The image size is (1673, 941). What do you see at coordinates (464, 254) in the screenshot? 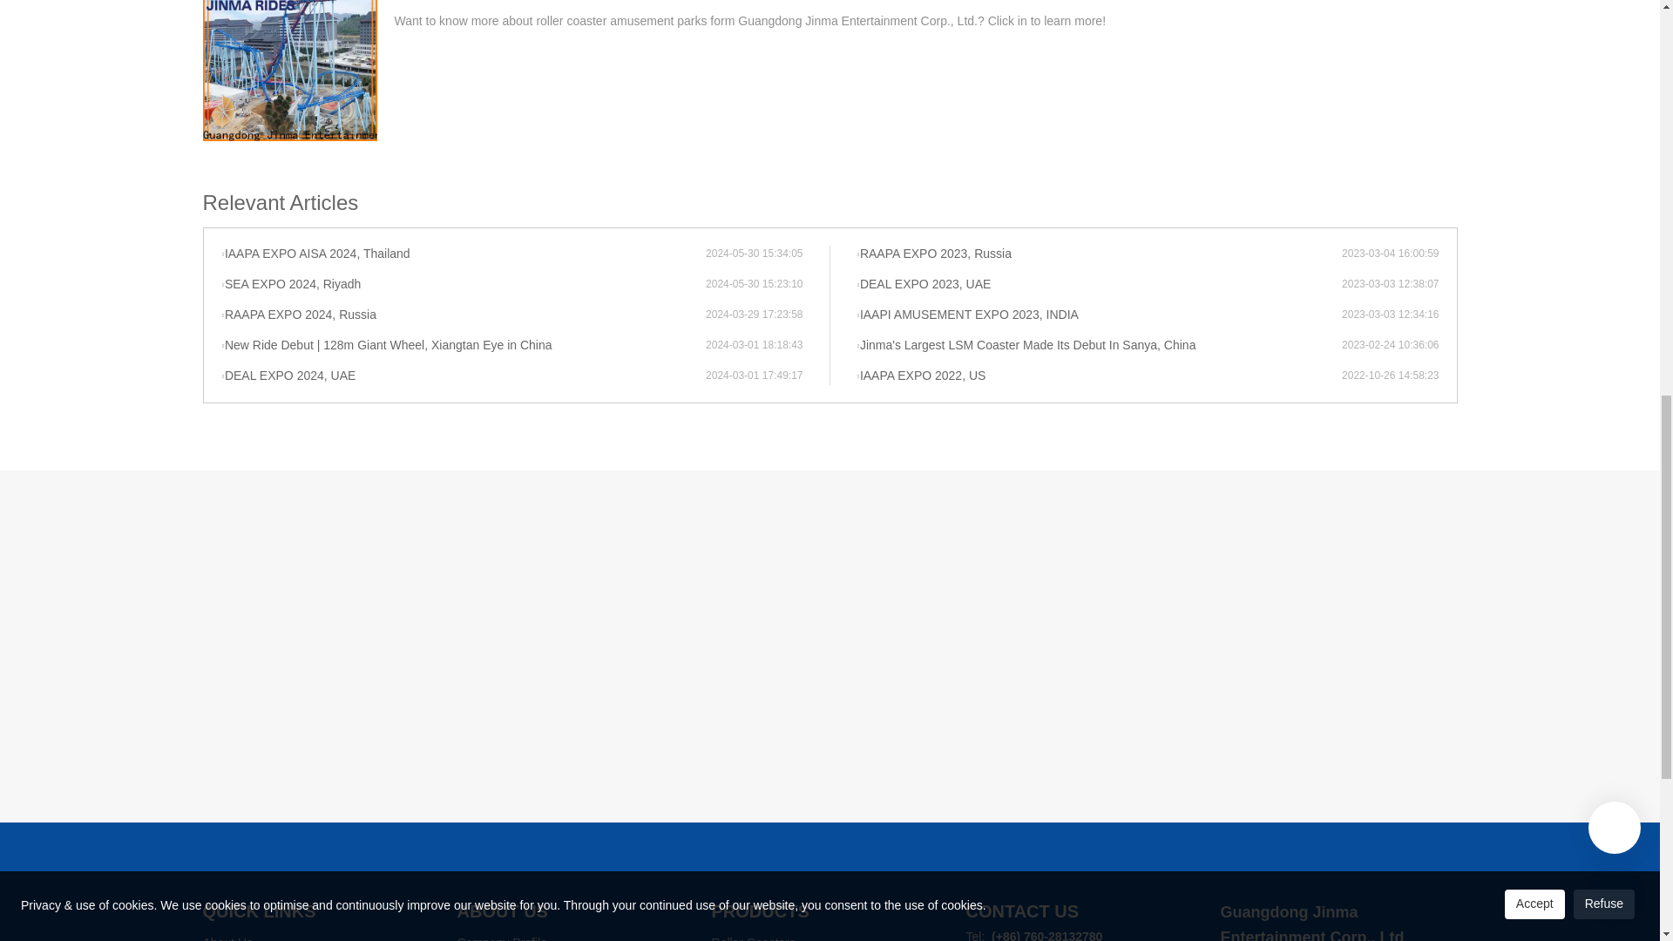
I see `IAAPA EXPO AISA 2024, Thailand` at bounding box center [464, 254].